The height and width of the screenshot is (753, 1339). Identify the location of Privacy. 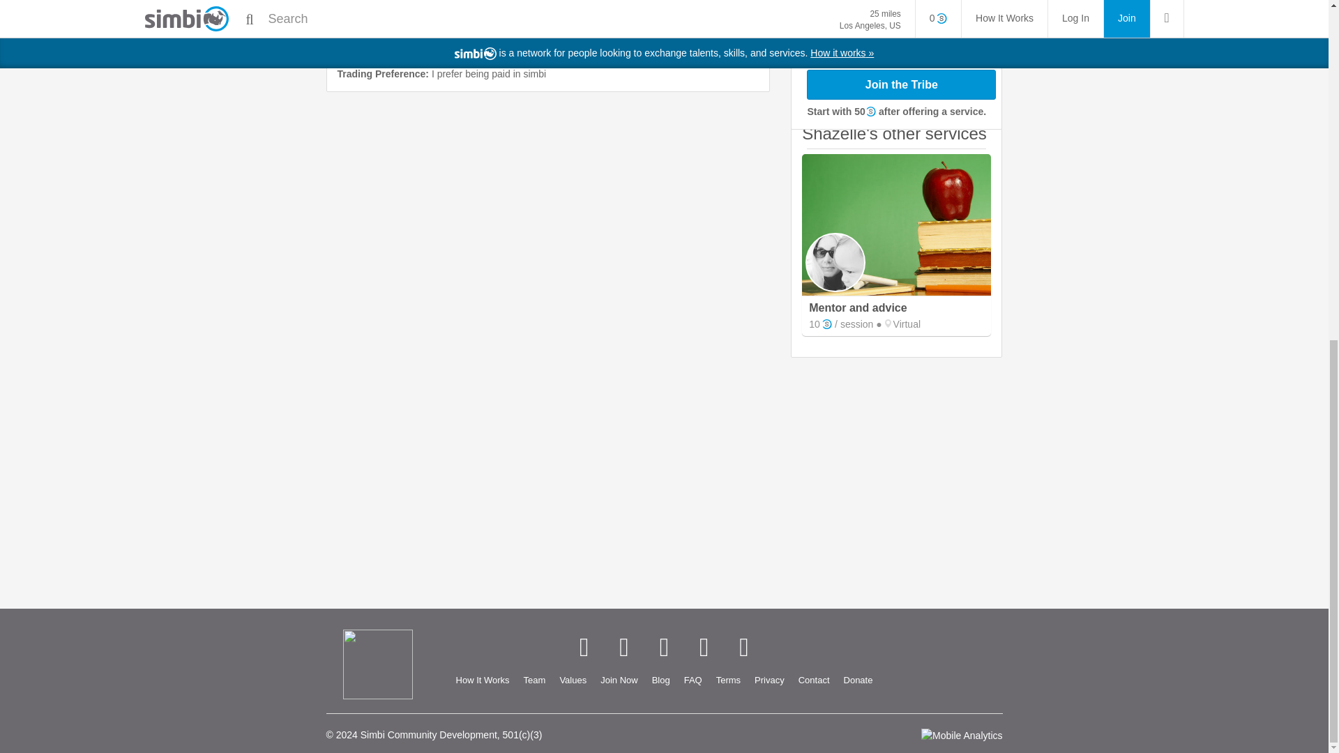
(769, 680).